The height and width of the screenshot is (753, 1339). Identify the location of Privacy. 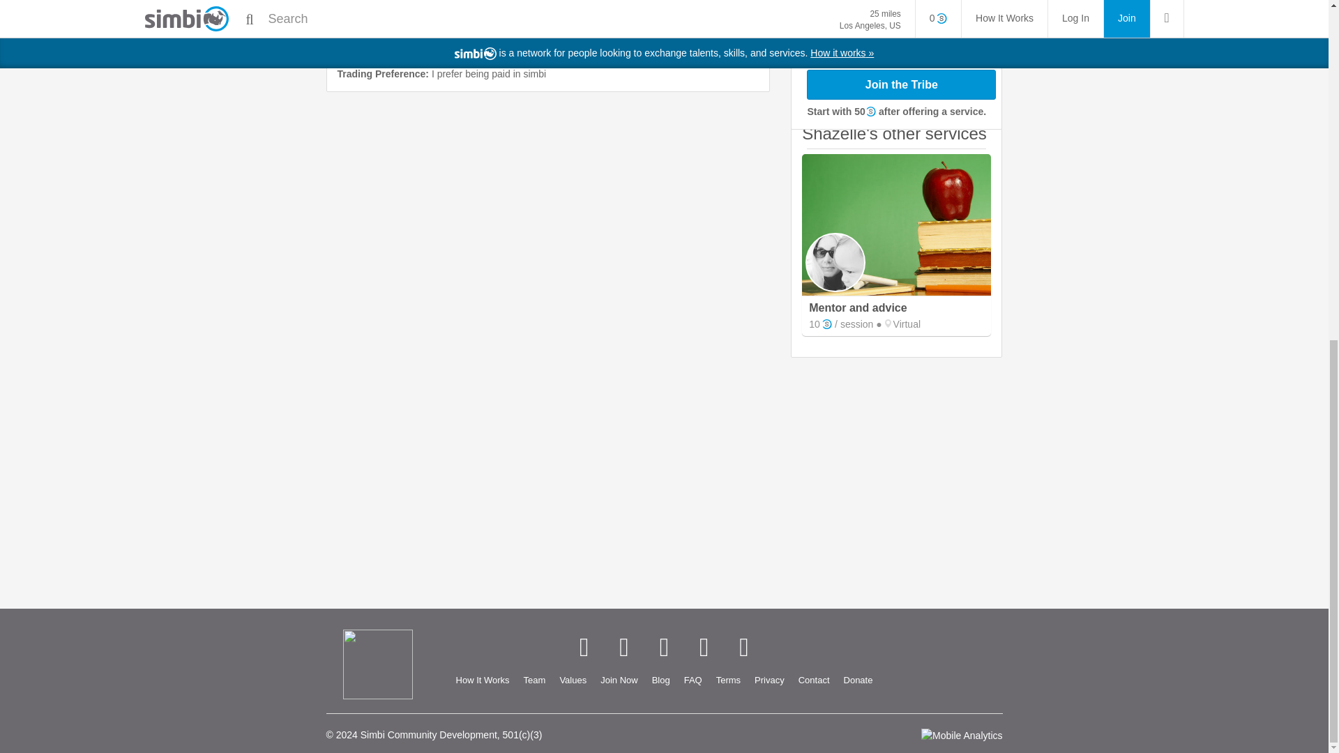
(769, 680).